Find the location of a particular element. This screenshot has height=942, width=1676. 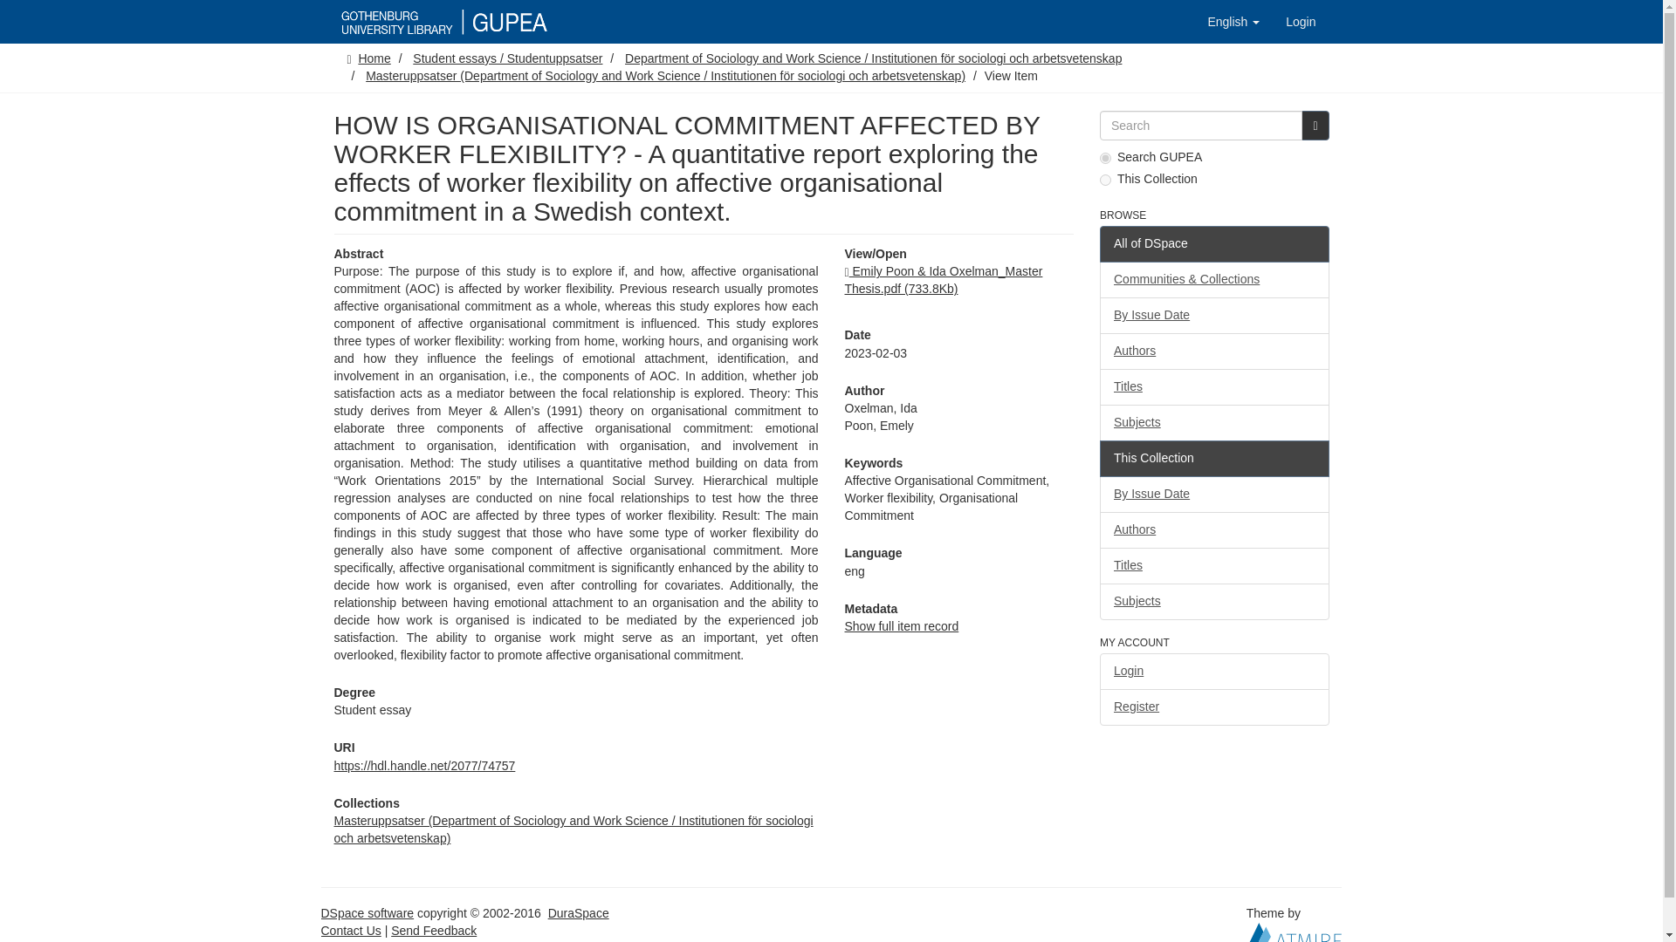

Home is located at coordinates (374, 58).